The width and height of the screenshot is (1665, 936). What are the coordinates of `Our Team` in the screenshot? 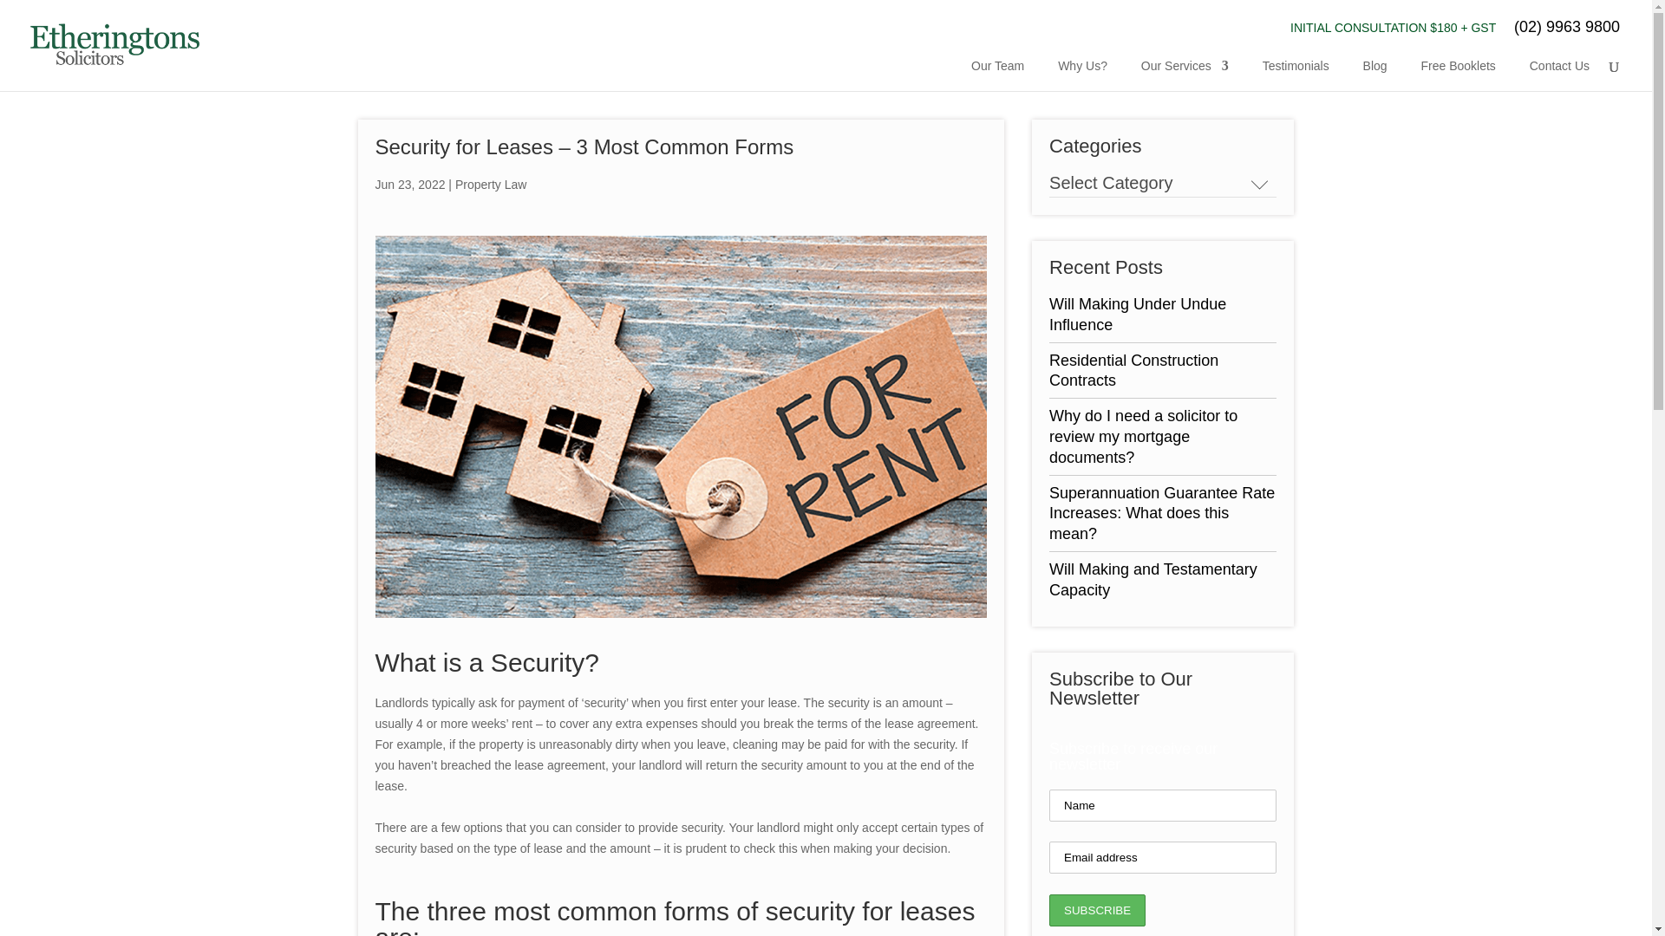 It's located at (997, 71).